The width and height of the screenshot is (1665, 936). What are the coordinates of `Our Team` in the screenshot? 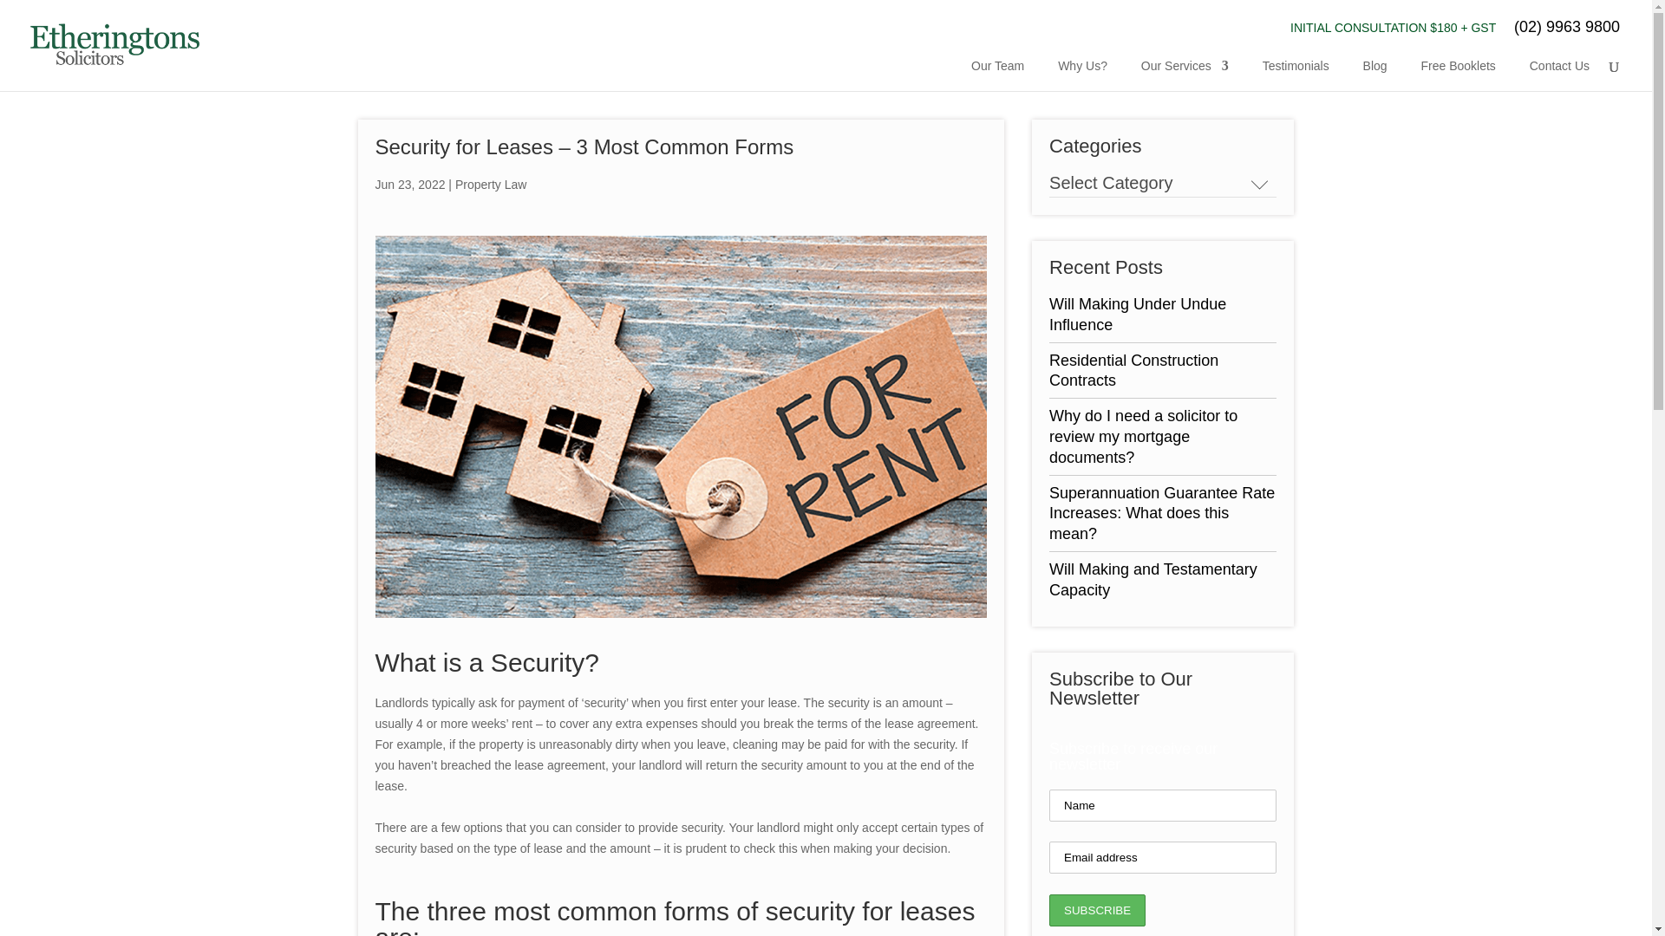 It's located at (997, 71).